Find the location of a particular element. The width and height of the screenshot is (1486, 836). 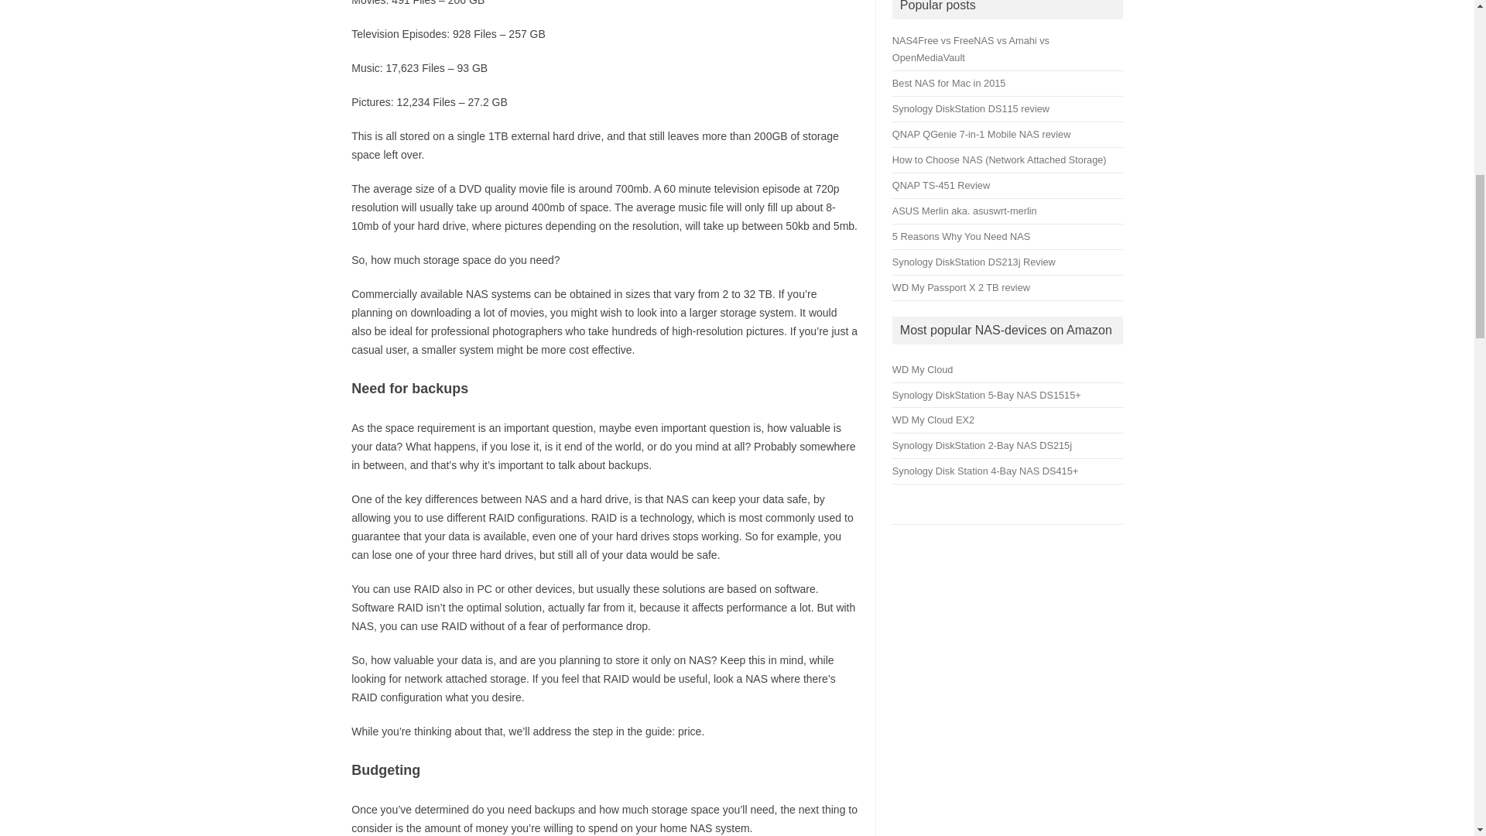

ASUS Merlin aka. asuswrt-merlin is located at coordinates (964, 211).